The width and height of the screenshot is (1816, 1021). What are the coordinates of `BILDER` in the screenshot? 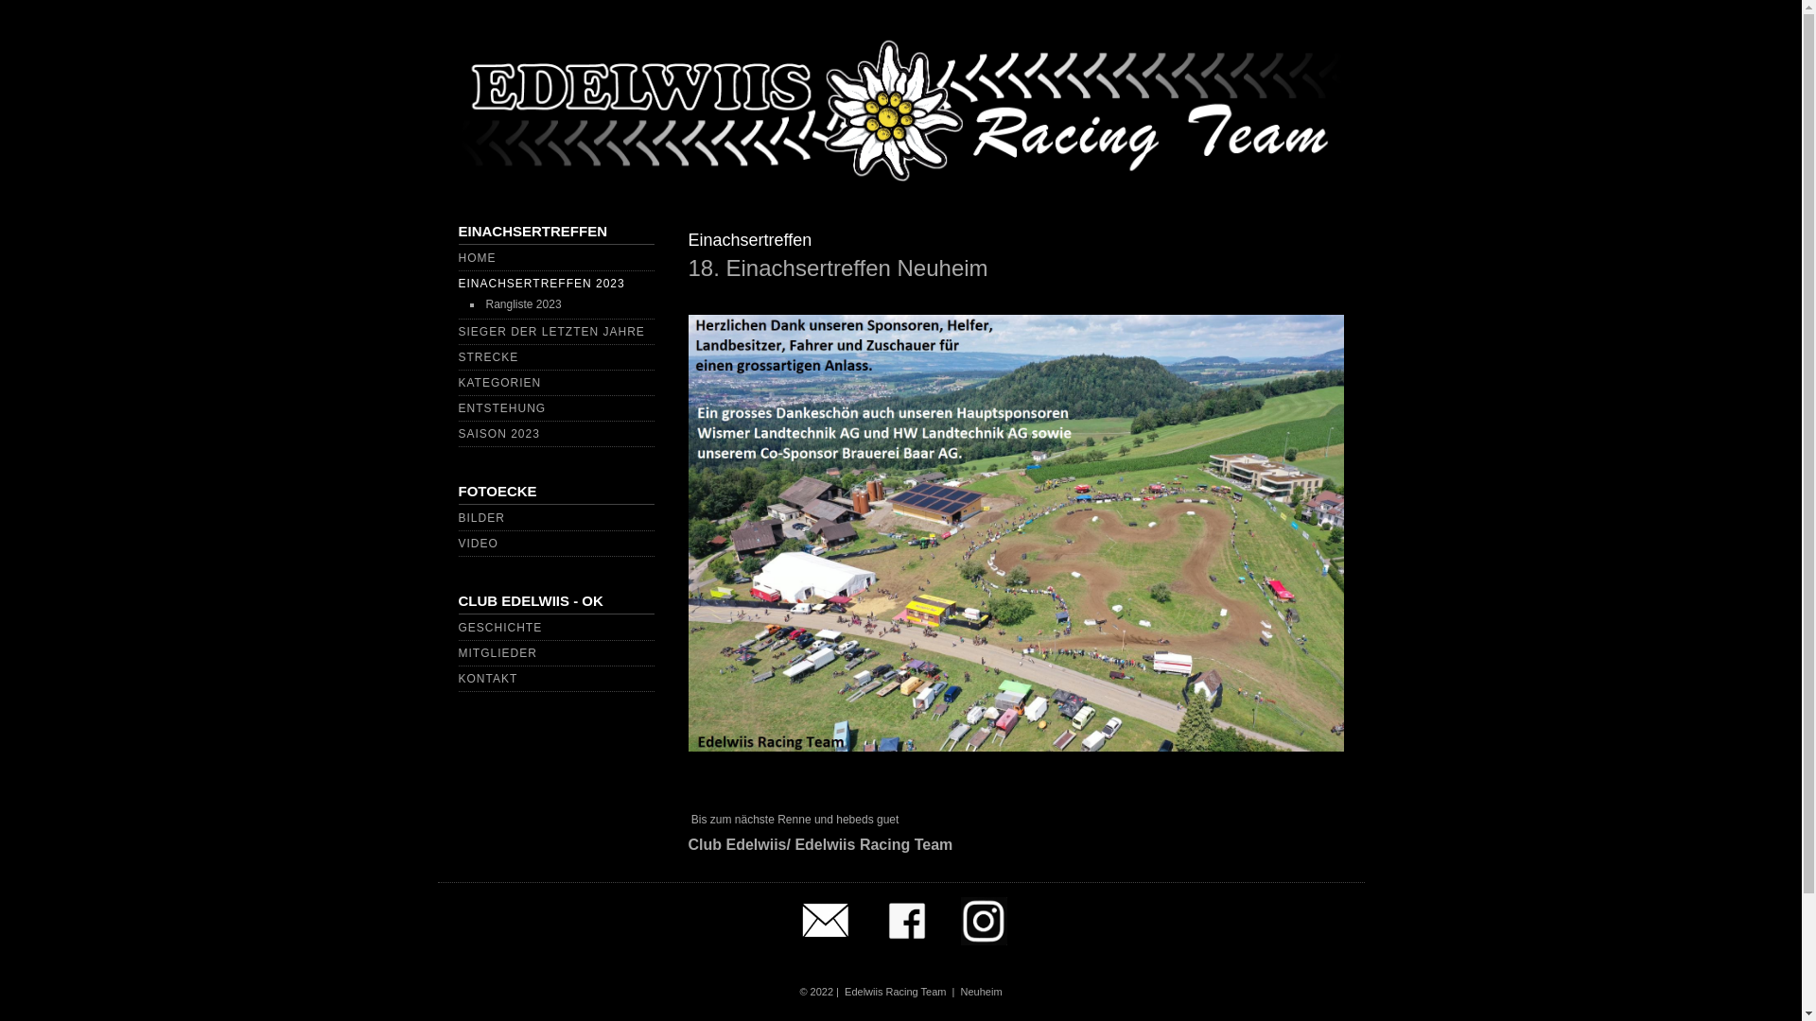 It's located at (480, 518).